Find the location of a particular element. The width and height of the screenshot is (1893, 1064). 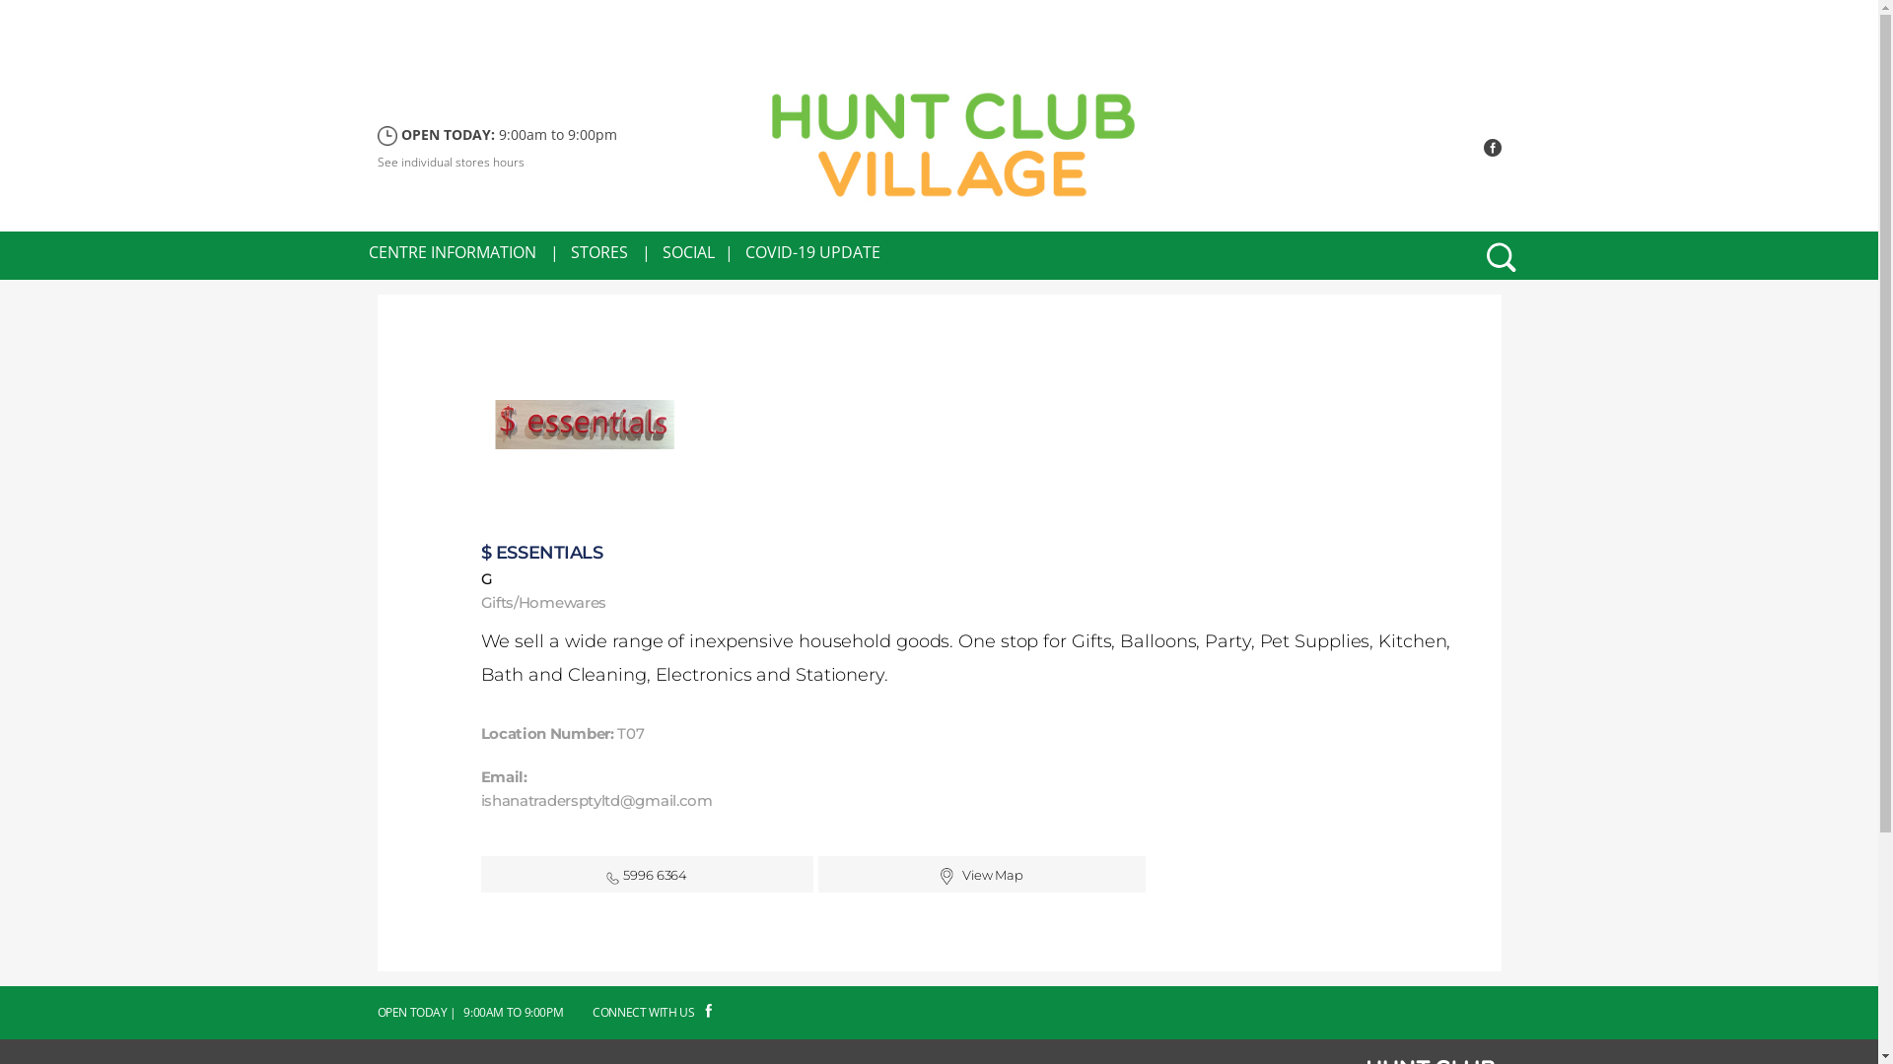

SOCIAL| is located at coordinates (698, 252).